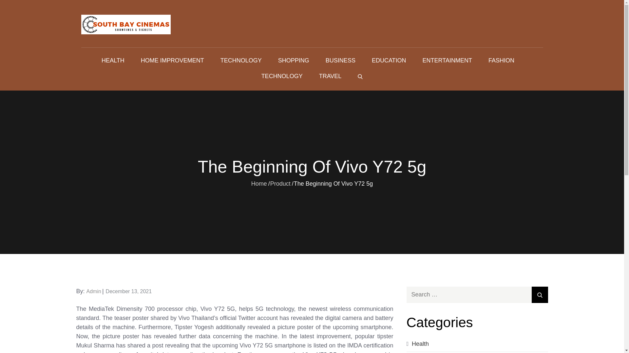 Image resolution: width=629 pixels, height=353 pixels. I want to click on SHOPPING, so click(294, 60).